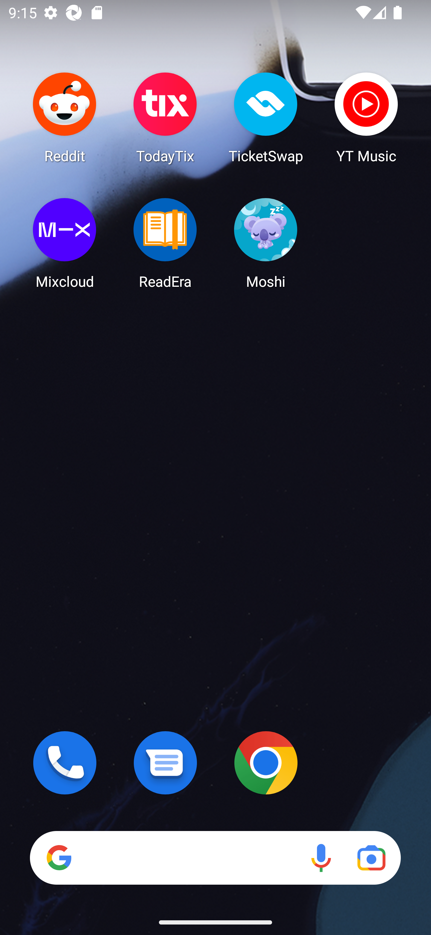  Describe the element at coordinates (165, 243) in the screenshot. I see `ReadEra` at that location.